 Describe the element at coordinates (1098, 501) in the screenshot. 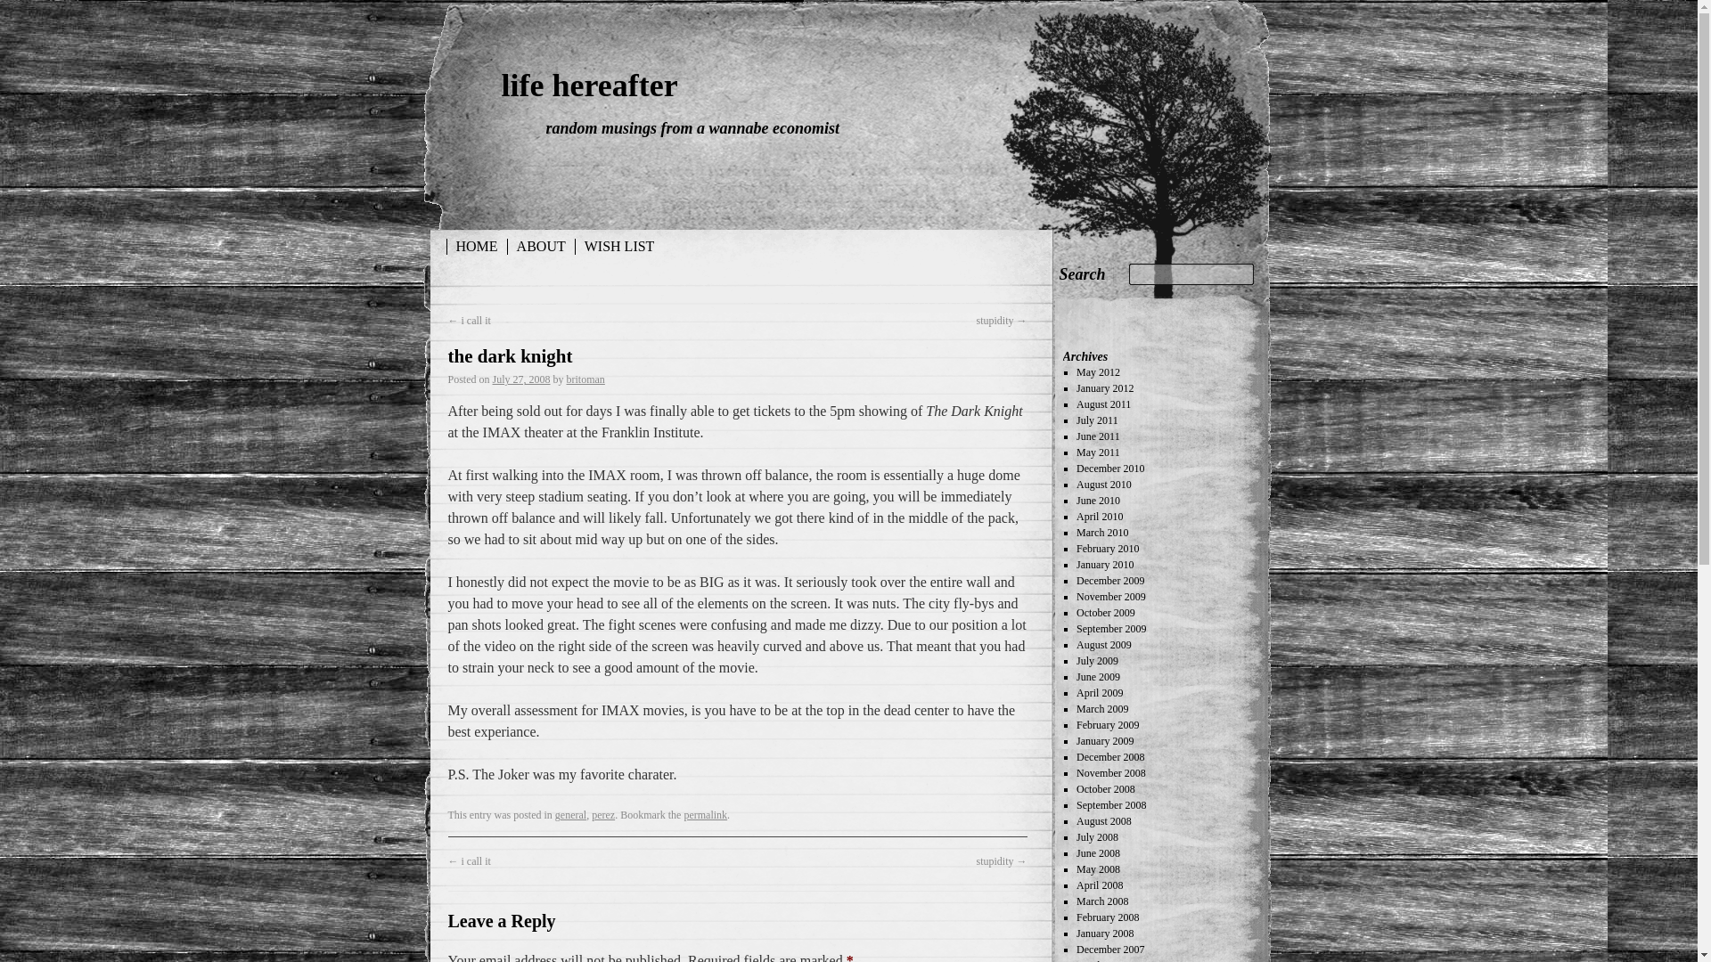

I see `June 2010` at that location.